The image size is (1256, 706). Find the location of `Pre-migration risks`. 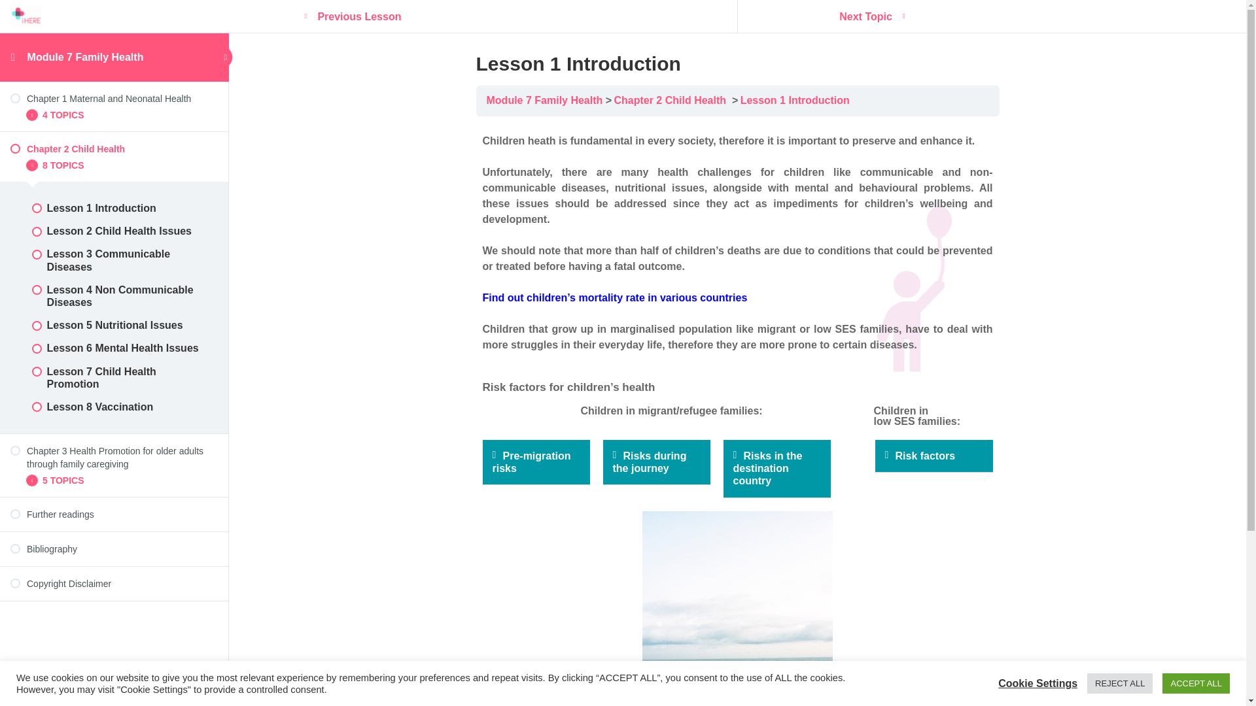

Pre-migration risks is located at coordinates (531, 462).